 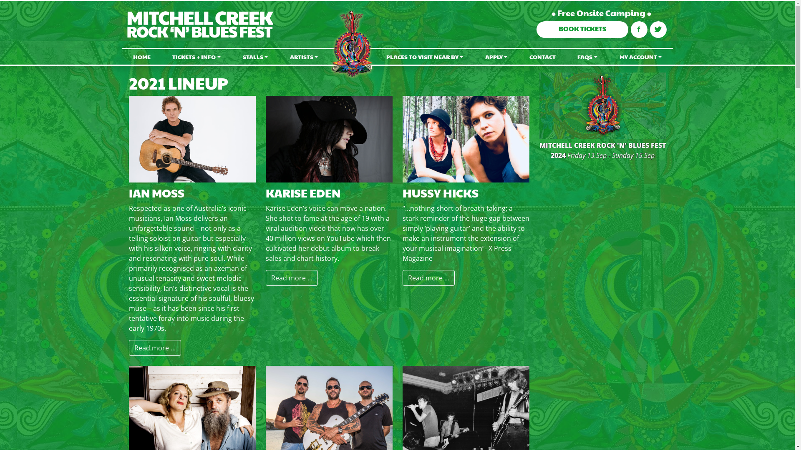 I want to click on Read more ..., so click(x=291, y=278).